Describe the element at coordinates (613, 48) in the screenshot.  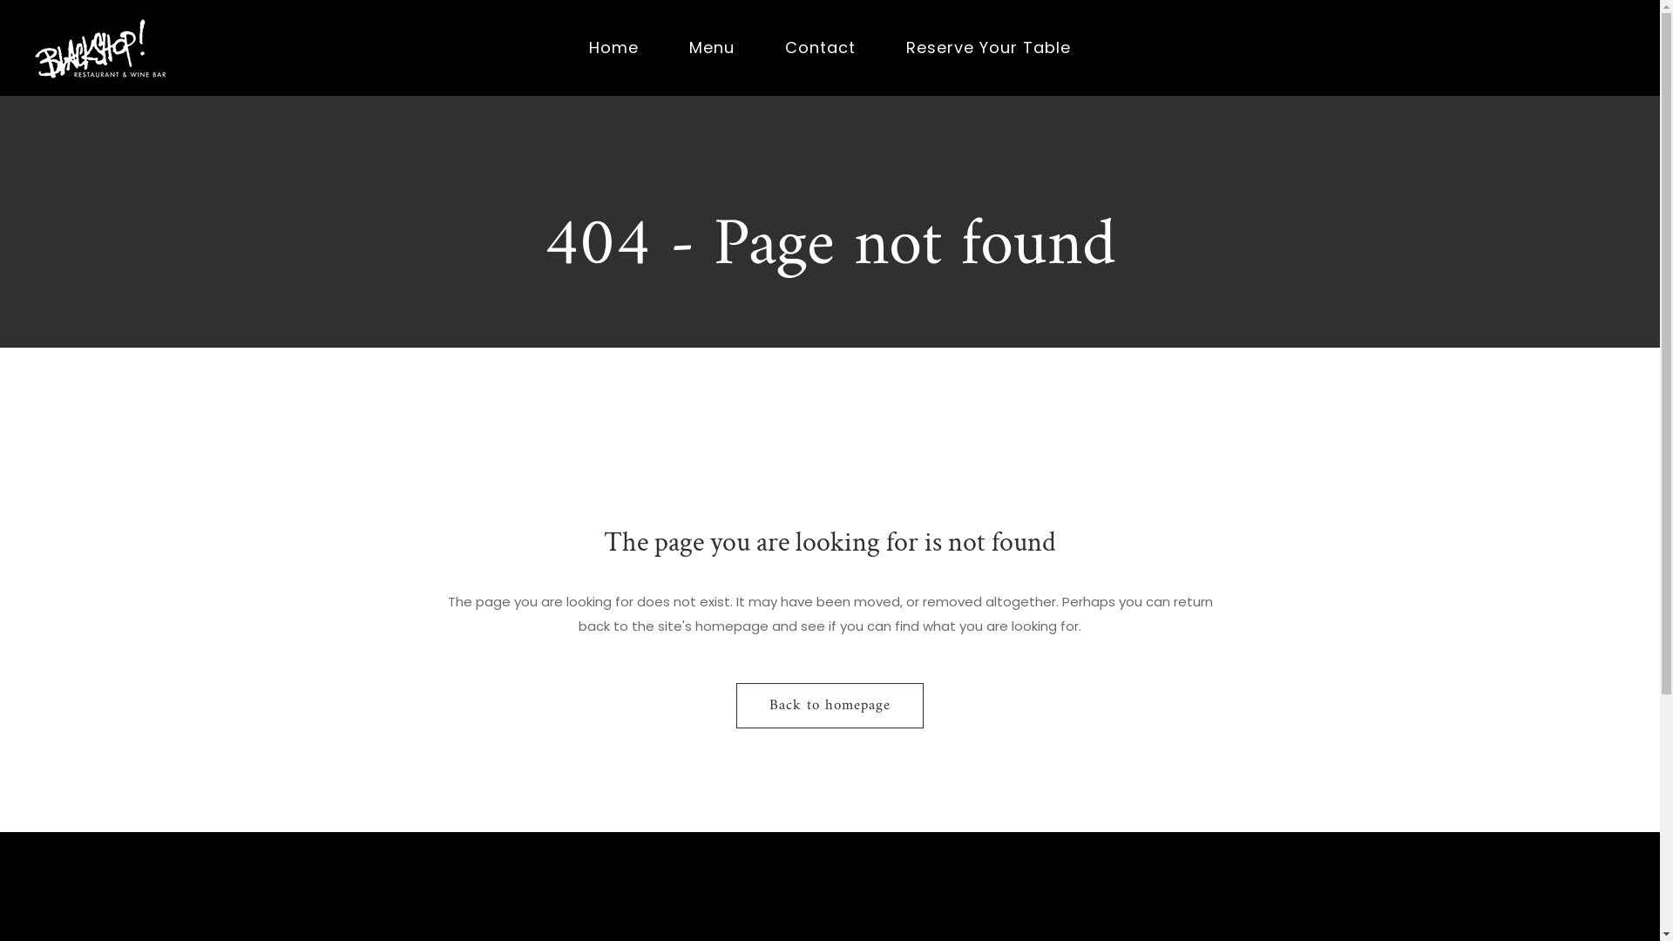
I see `Home` at that location.